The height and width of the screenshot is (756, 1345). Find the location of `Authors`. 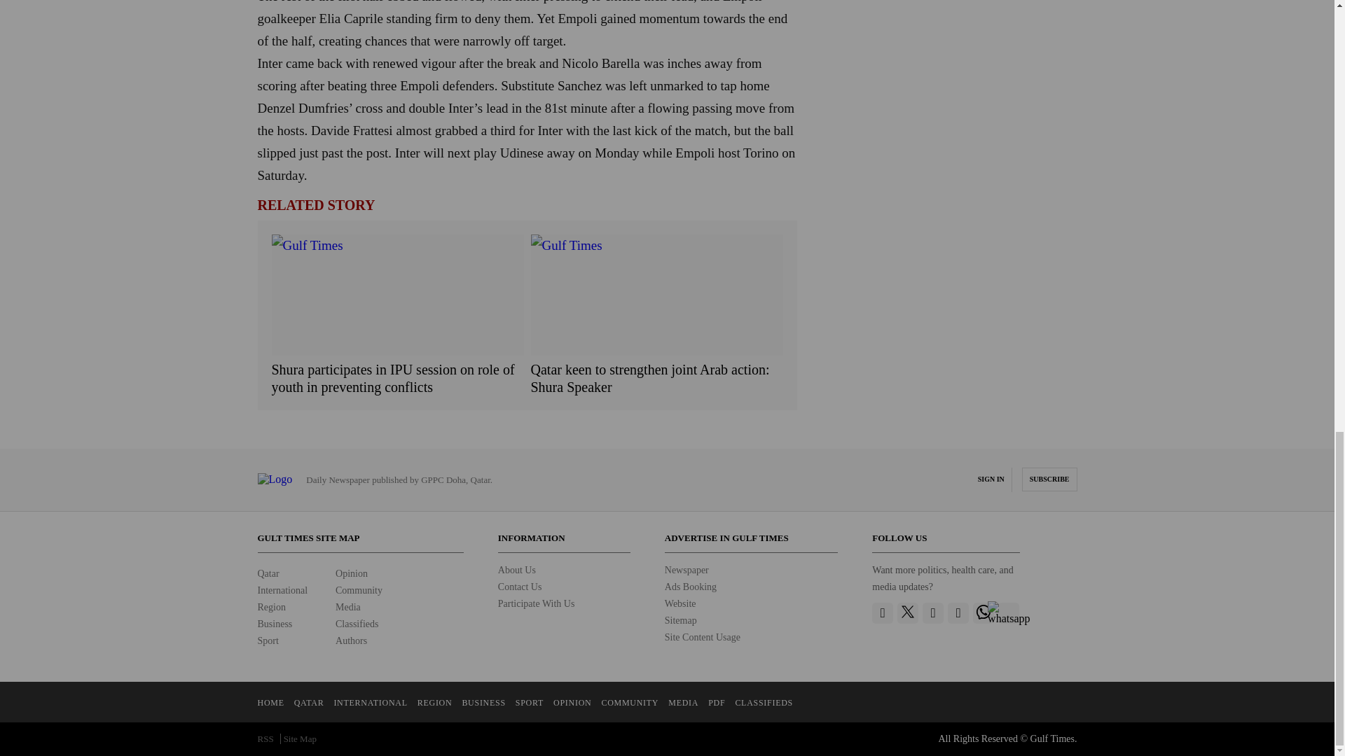

Authors is located at coordinates (351, 641).